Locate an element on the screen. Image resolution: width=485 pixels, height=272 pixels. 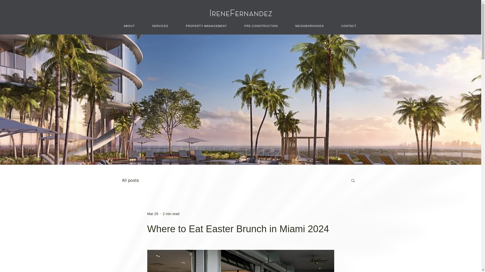
PROPERTY MANAGEMENT is located at coordinates (206, 26).